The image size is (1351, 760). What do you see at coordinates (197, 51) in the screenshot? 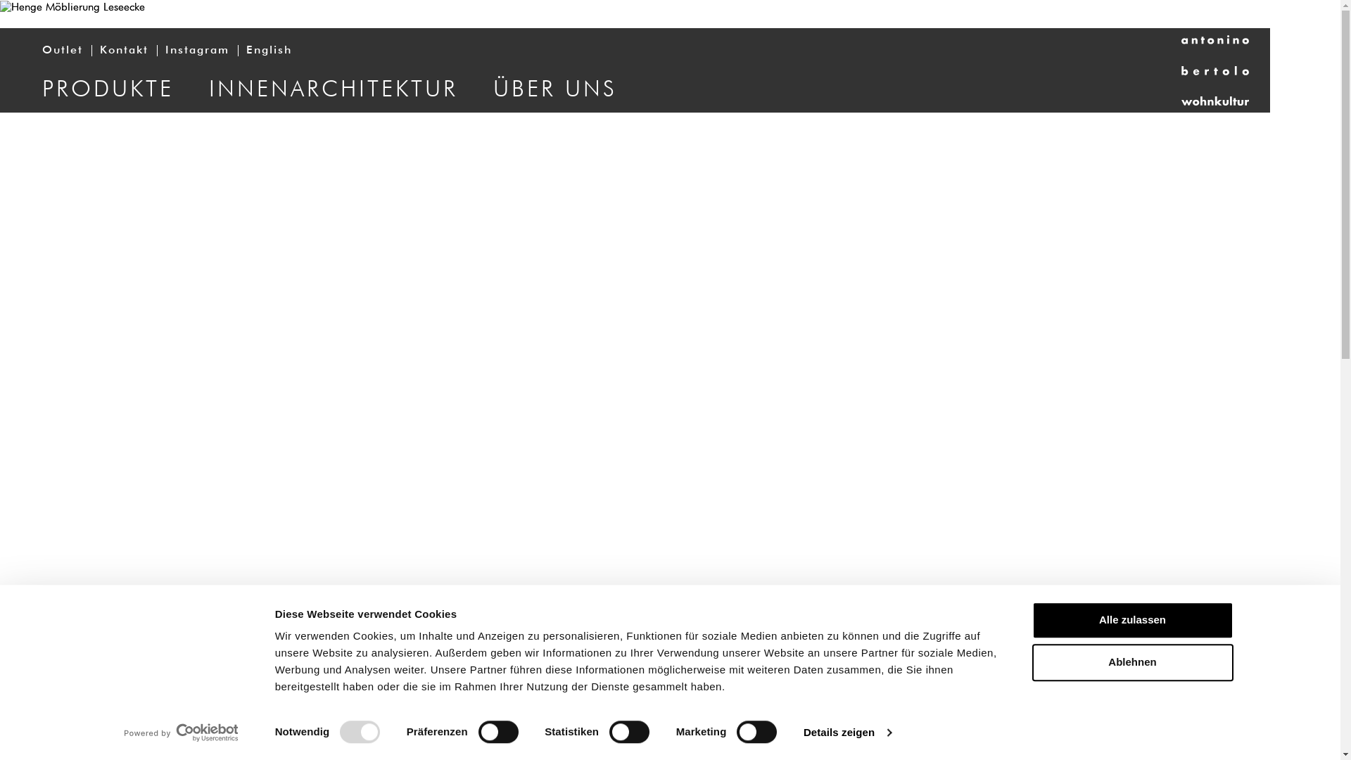
I see `Instagram` at bounding box center [197, 51].